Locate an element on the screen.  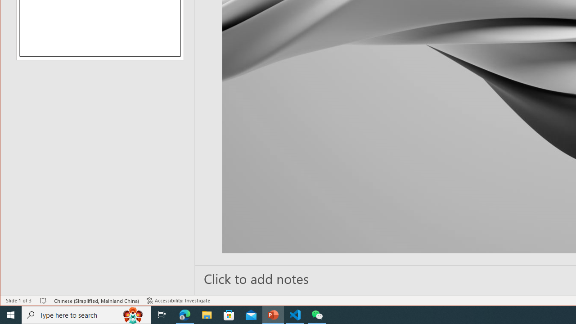
Microsoft Edge - 1 running window is located at coordinates (185, 315).